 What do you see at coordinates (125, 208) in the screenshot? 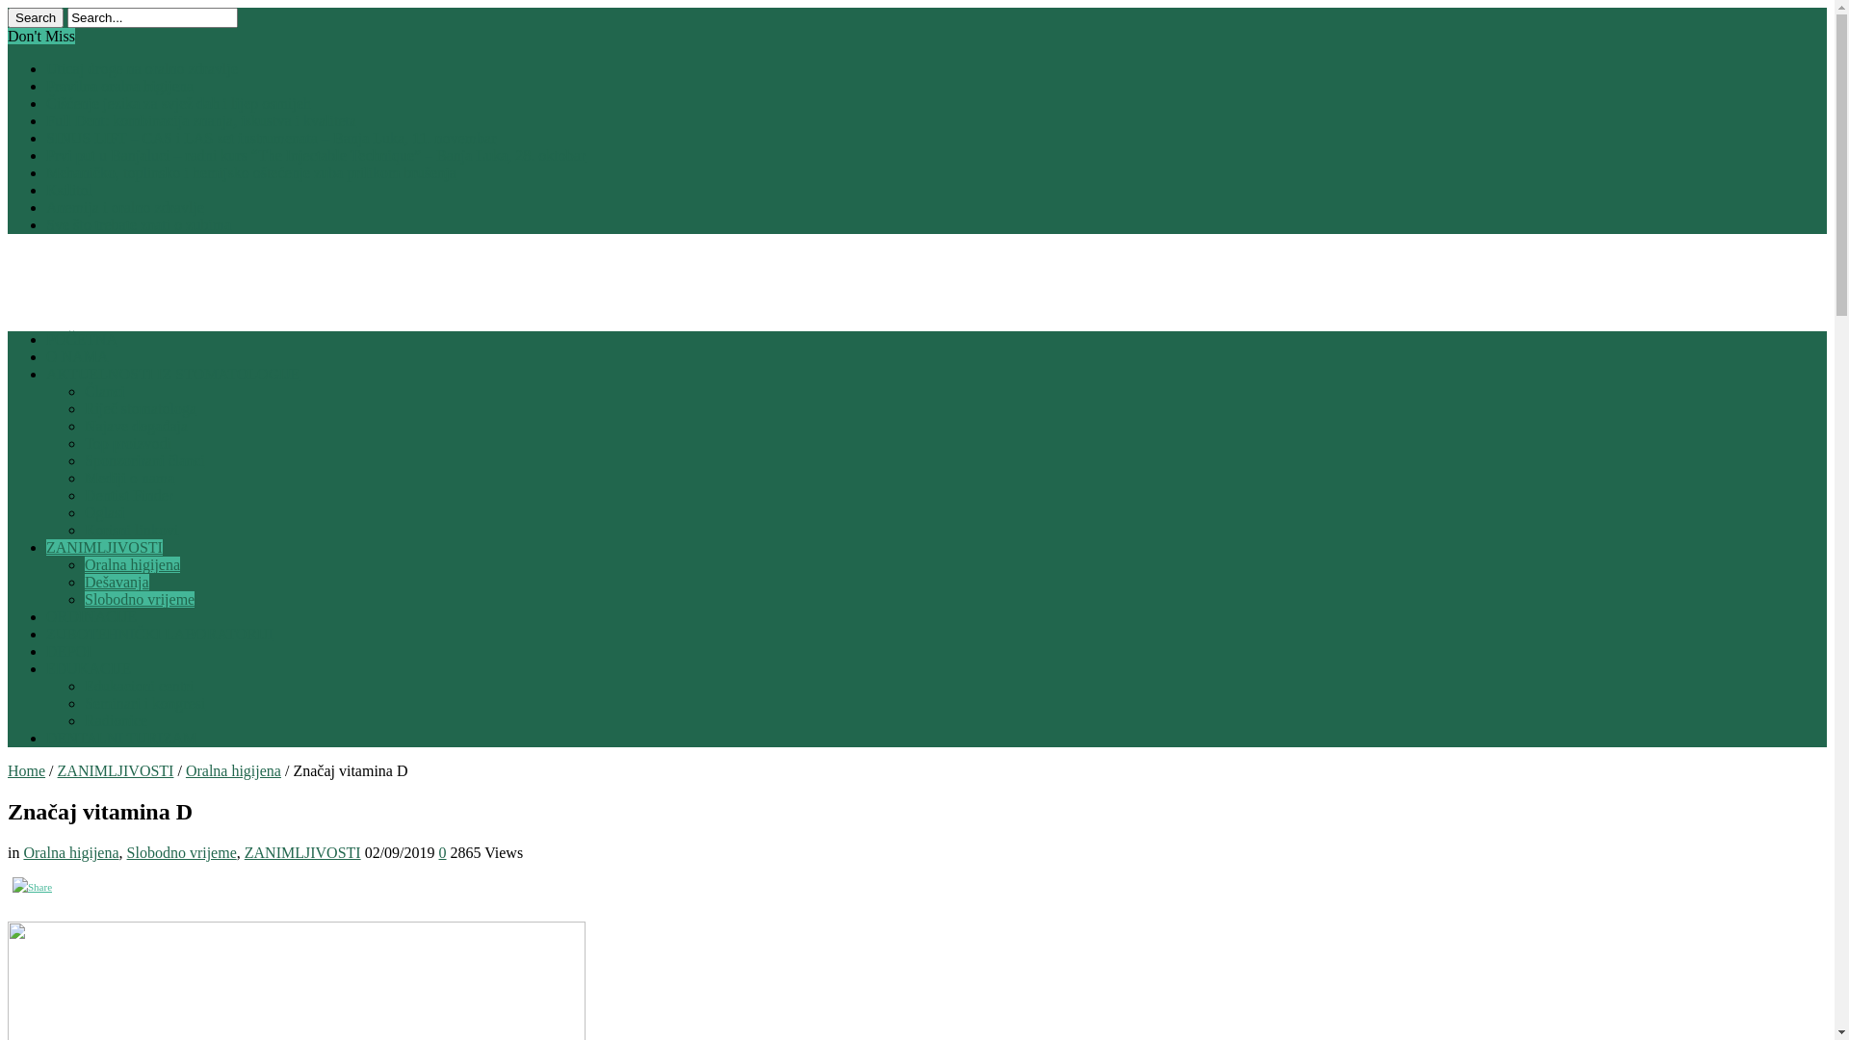
I see `Anemija i oralno zdravlje` at bounding box center [125, 208].